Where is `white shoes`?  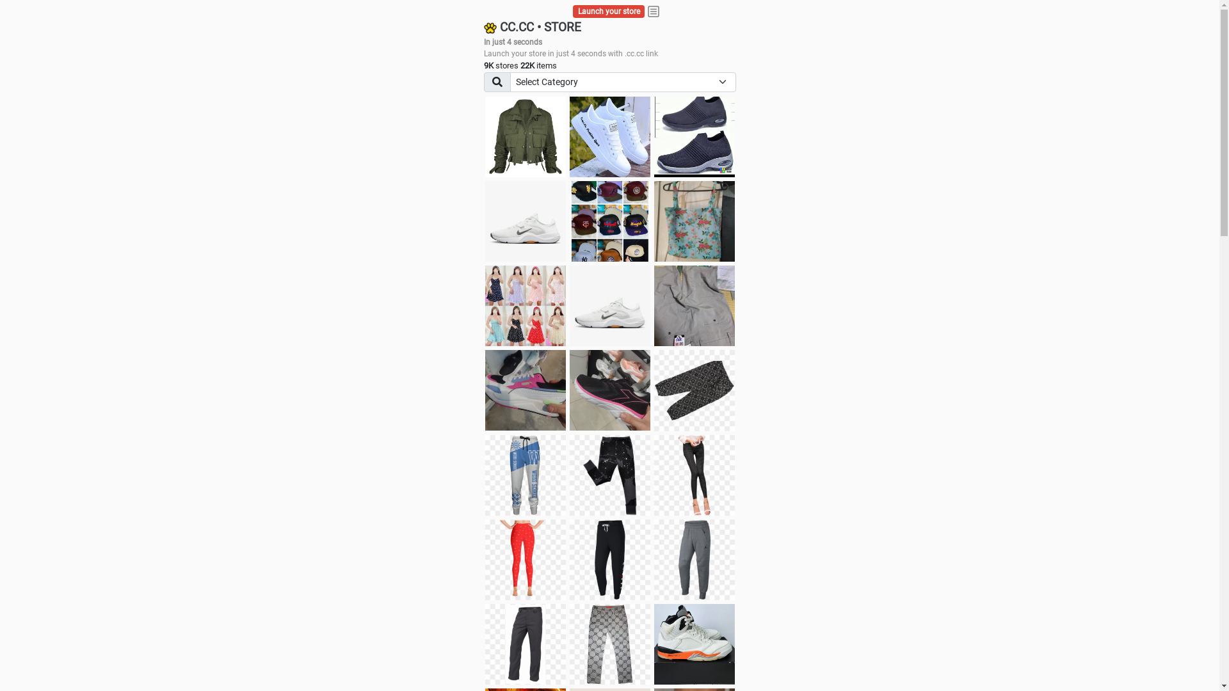
white shoes is located at coordinates (610, 137).